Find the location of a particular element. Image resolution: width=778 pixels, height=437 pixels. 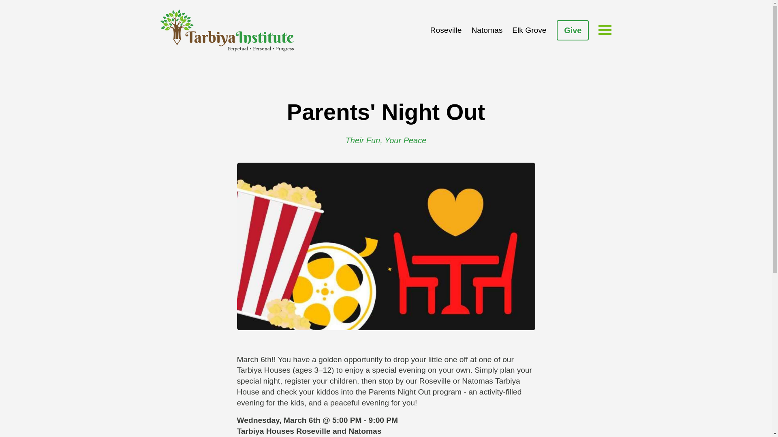

Give is located at coordinates (573, 30).